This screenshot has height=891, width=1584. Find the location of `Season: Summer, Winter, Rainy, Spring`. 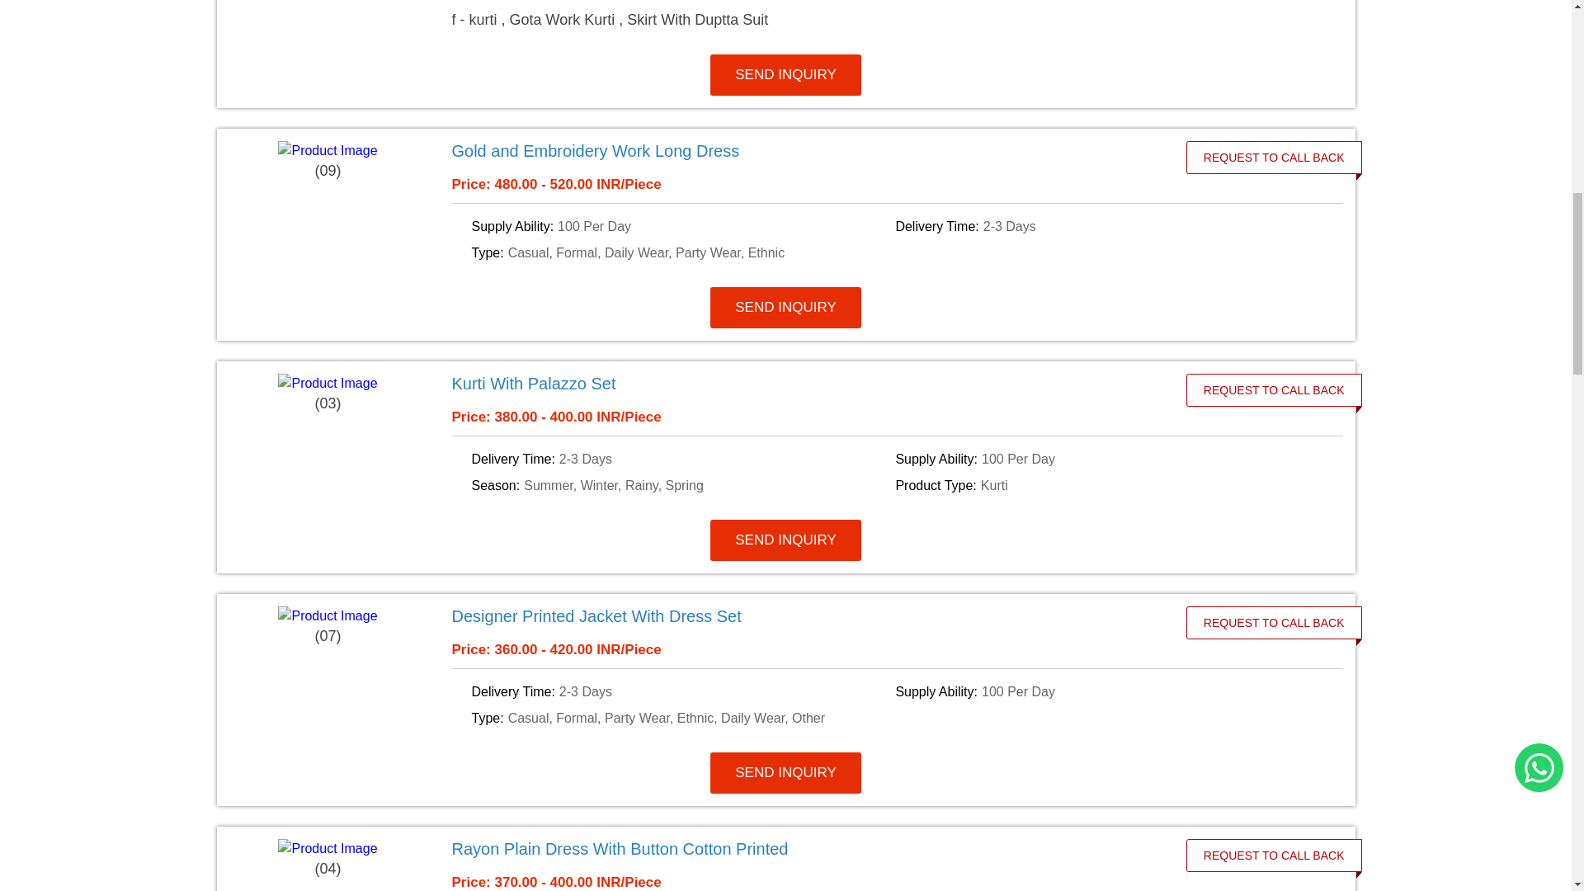

Season: Summer, Winter, Rainy, Spring is located at coordinates (681, 485).